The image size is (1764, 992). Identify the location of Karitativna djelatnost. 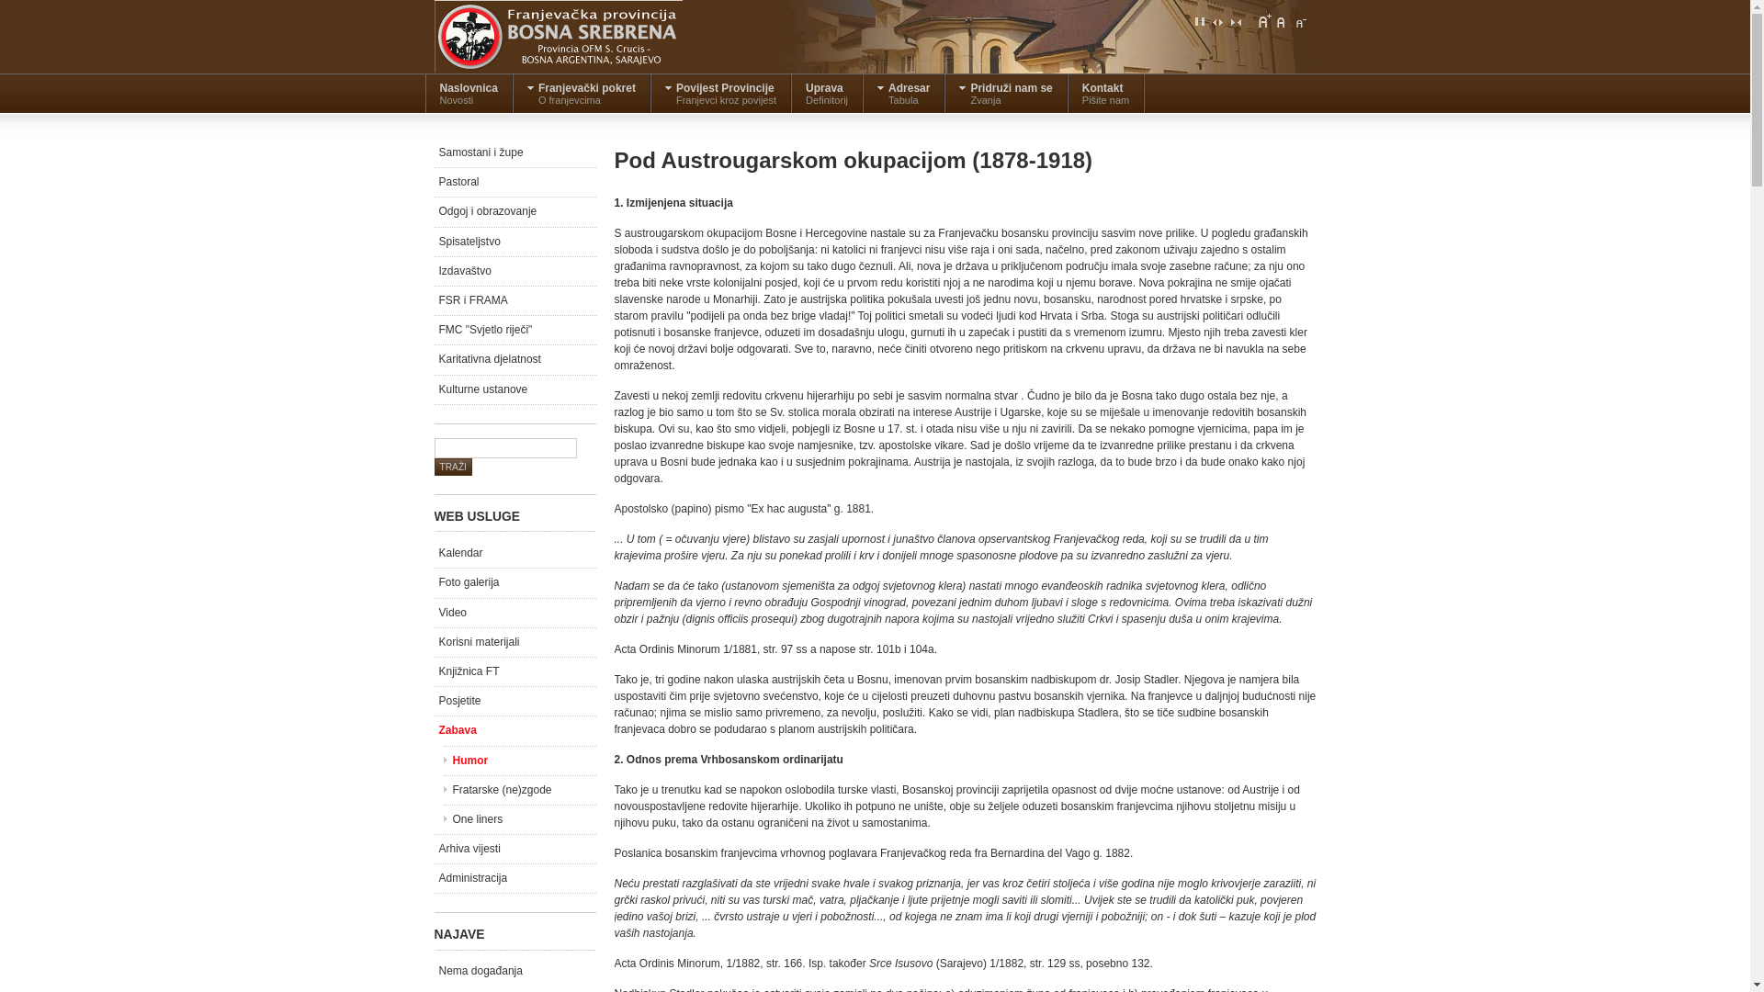
(514, 360).